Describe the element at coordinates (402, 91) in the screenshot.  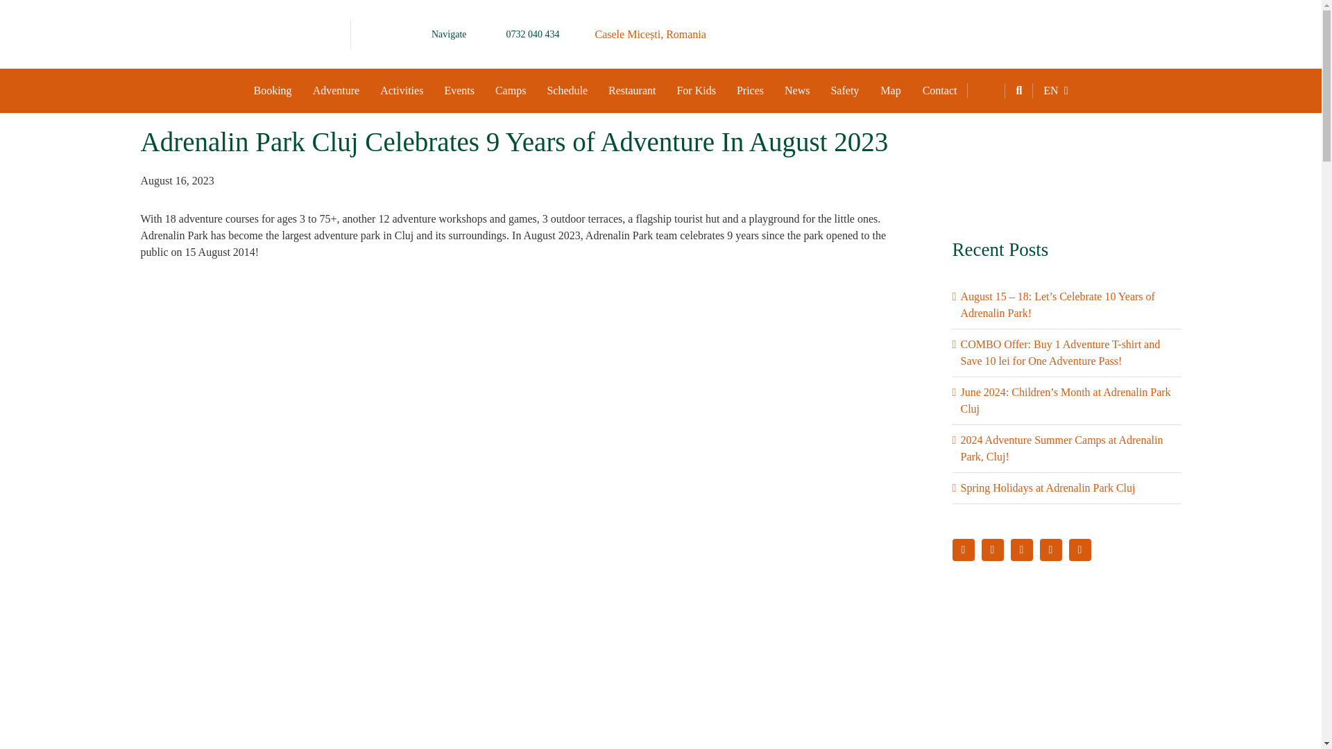
I see `Activities` at that location.